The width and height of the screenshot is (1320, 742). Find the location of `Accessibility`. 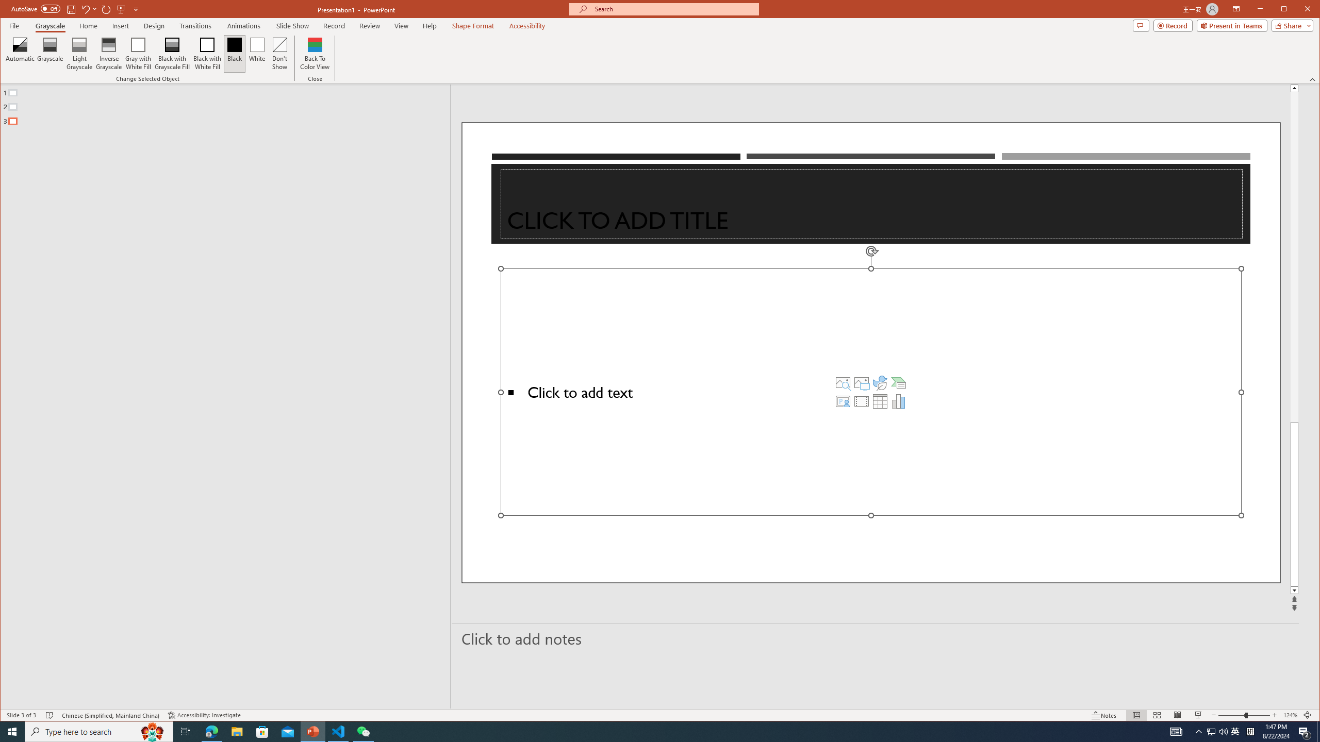

Accessibility is located at coordinates (527, 26).